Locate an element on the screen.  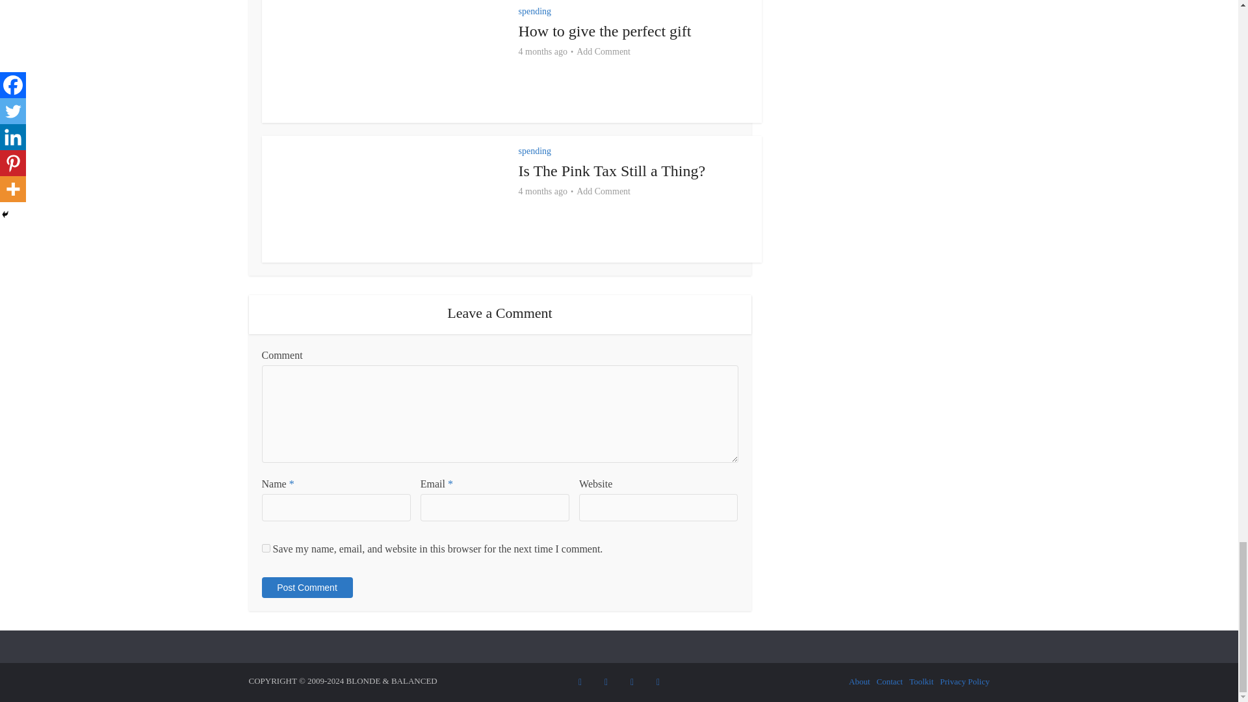
yes is located at coordinates (265, 548).